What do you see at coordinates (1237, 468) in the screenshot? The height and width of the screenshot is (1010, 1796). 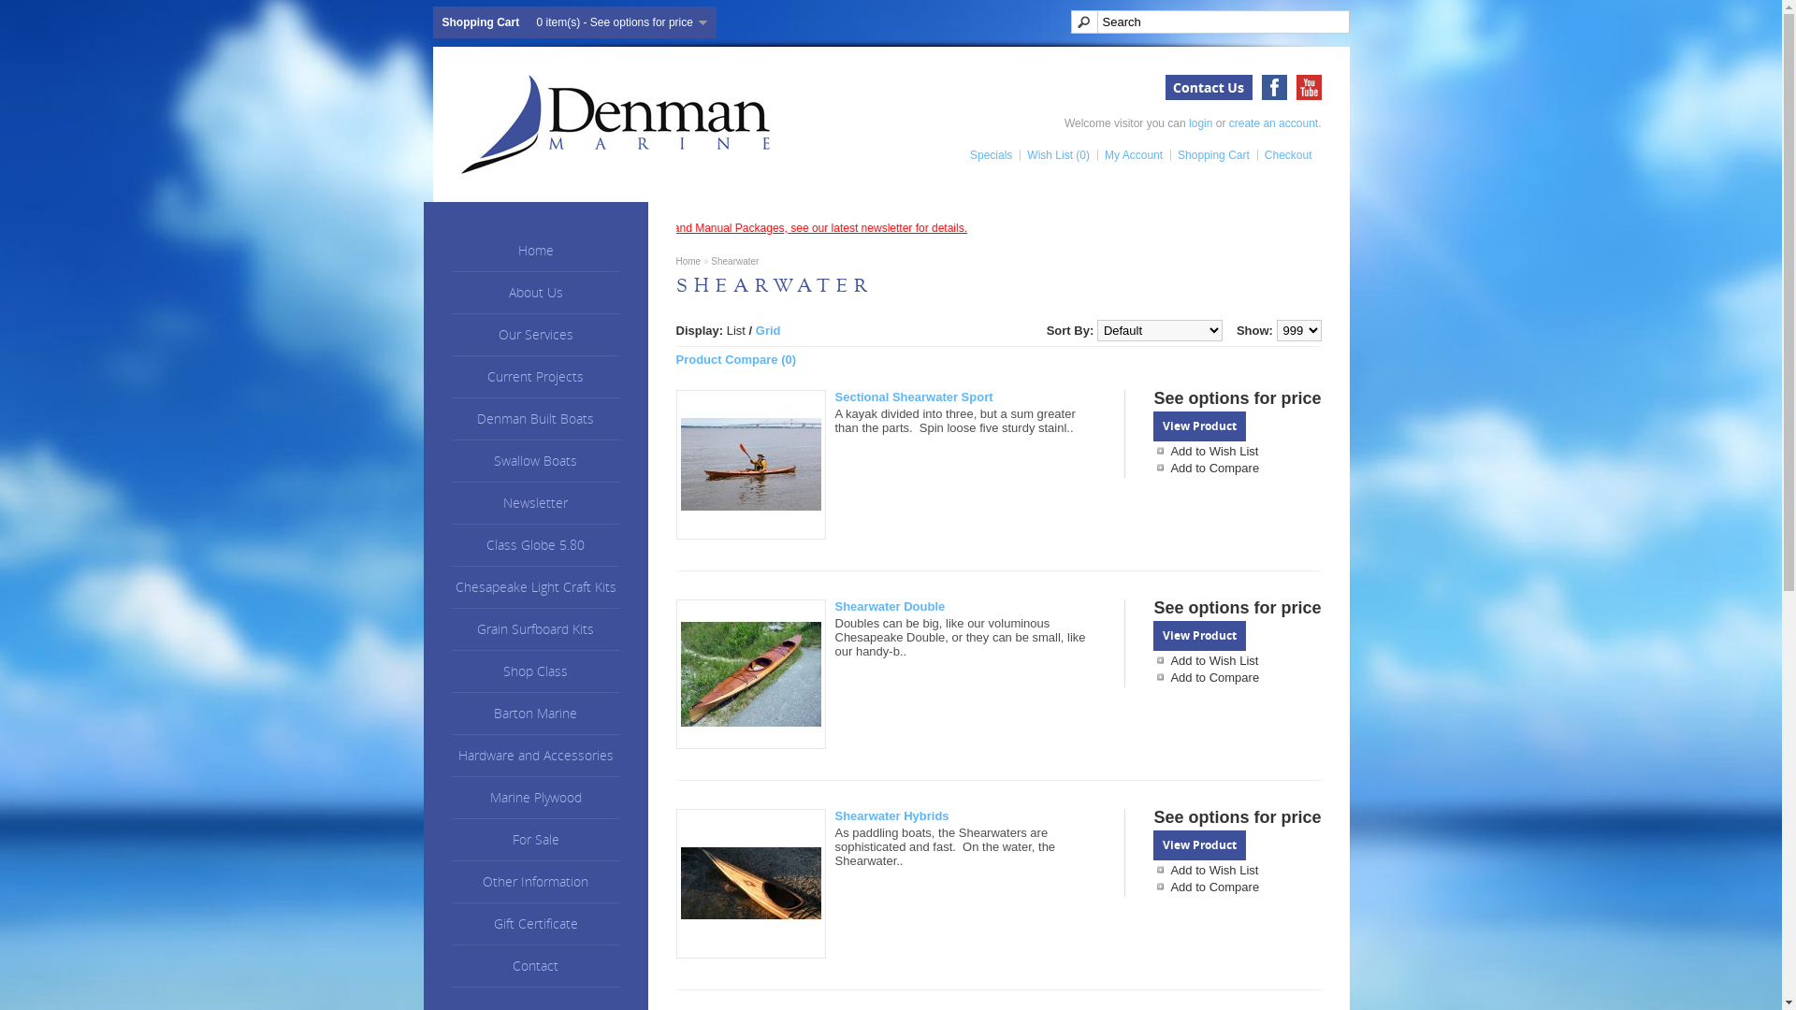 I see `Add to Compare` at bounding box center [1237, 468].